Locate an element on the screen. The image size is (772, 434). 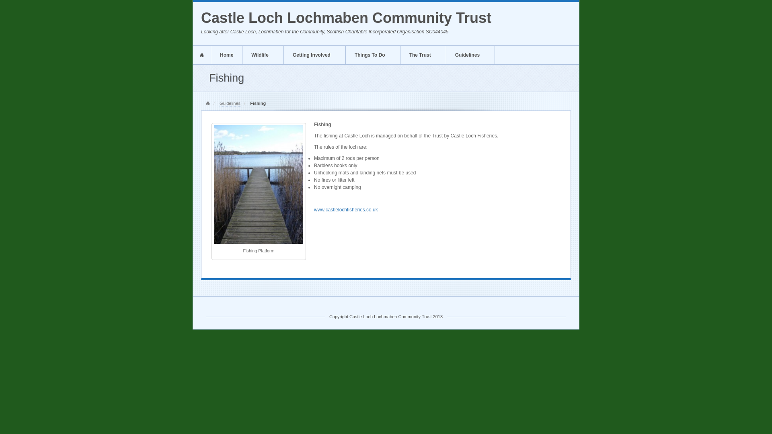
Wildlife is located at coordinates (263, 55).